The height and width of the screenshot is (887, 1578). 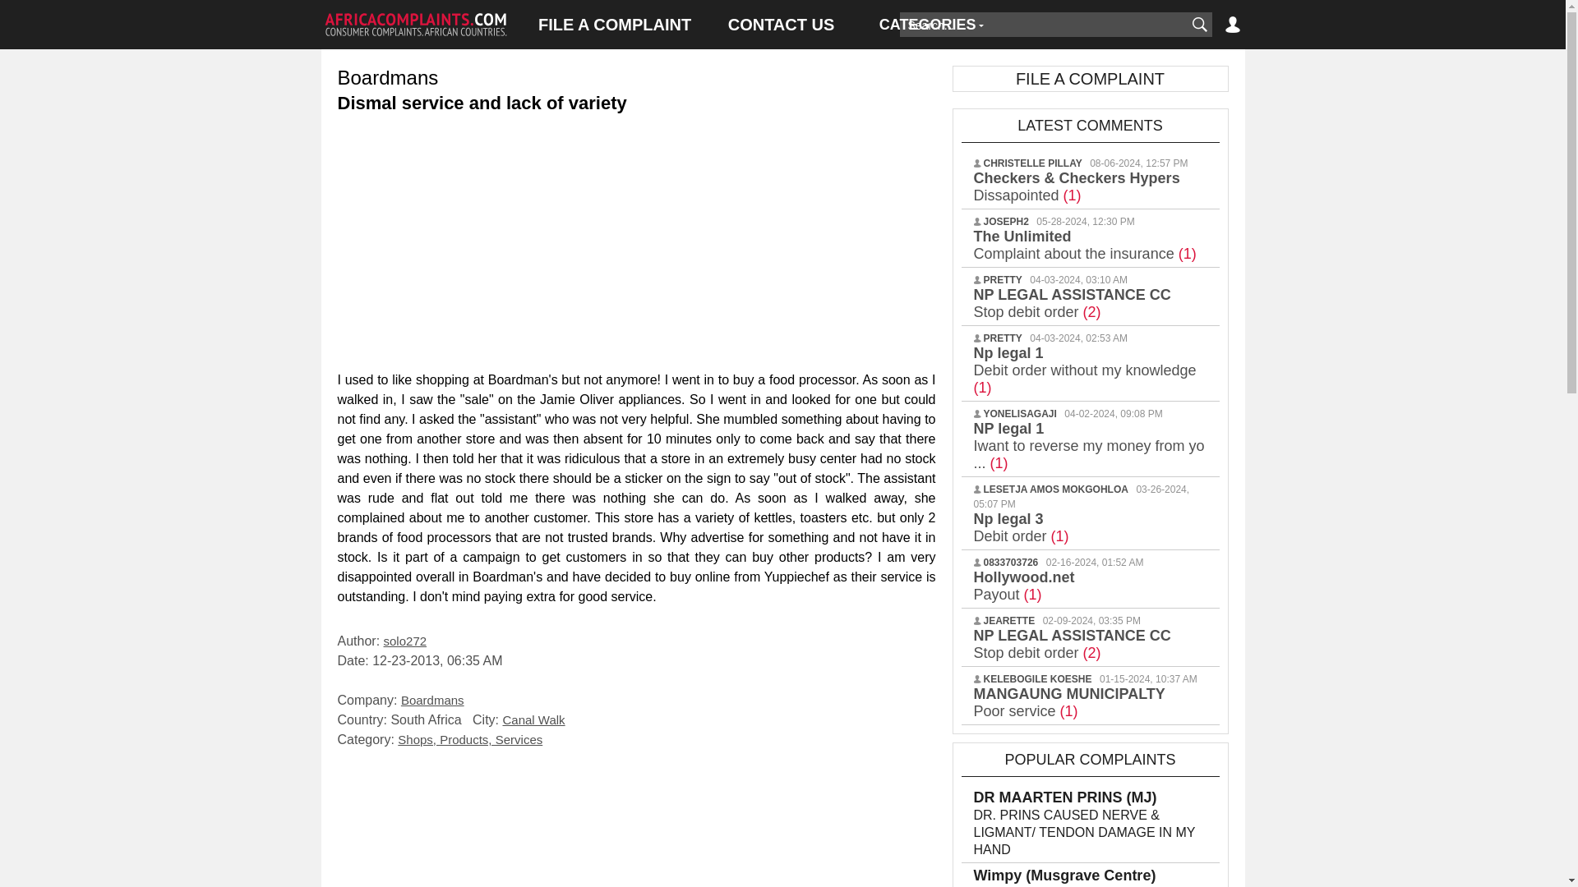 I want to click on MANGAUNG MUNICIPALTY - Poor service, so click(x=1068, y=701).